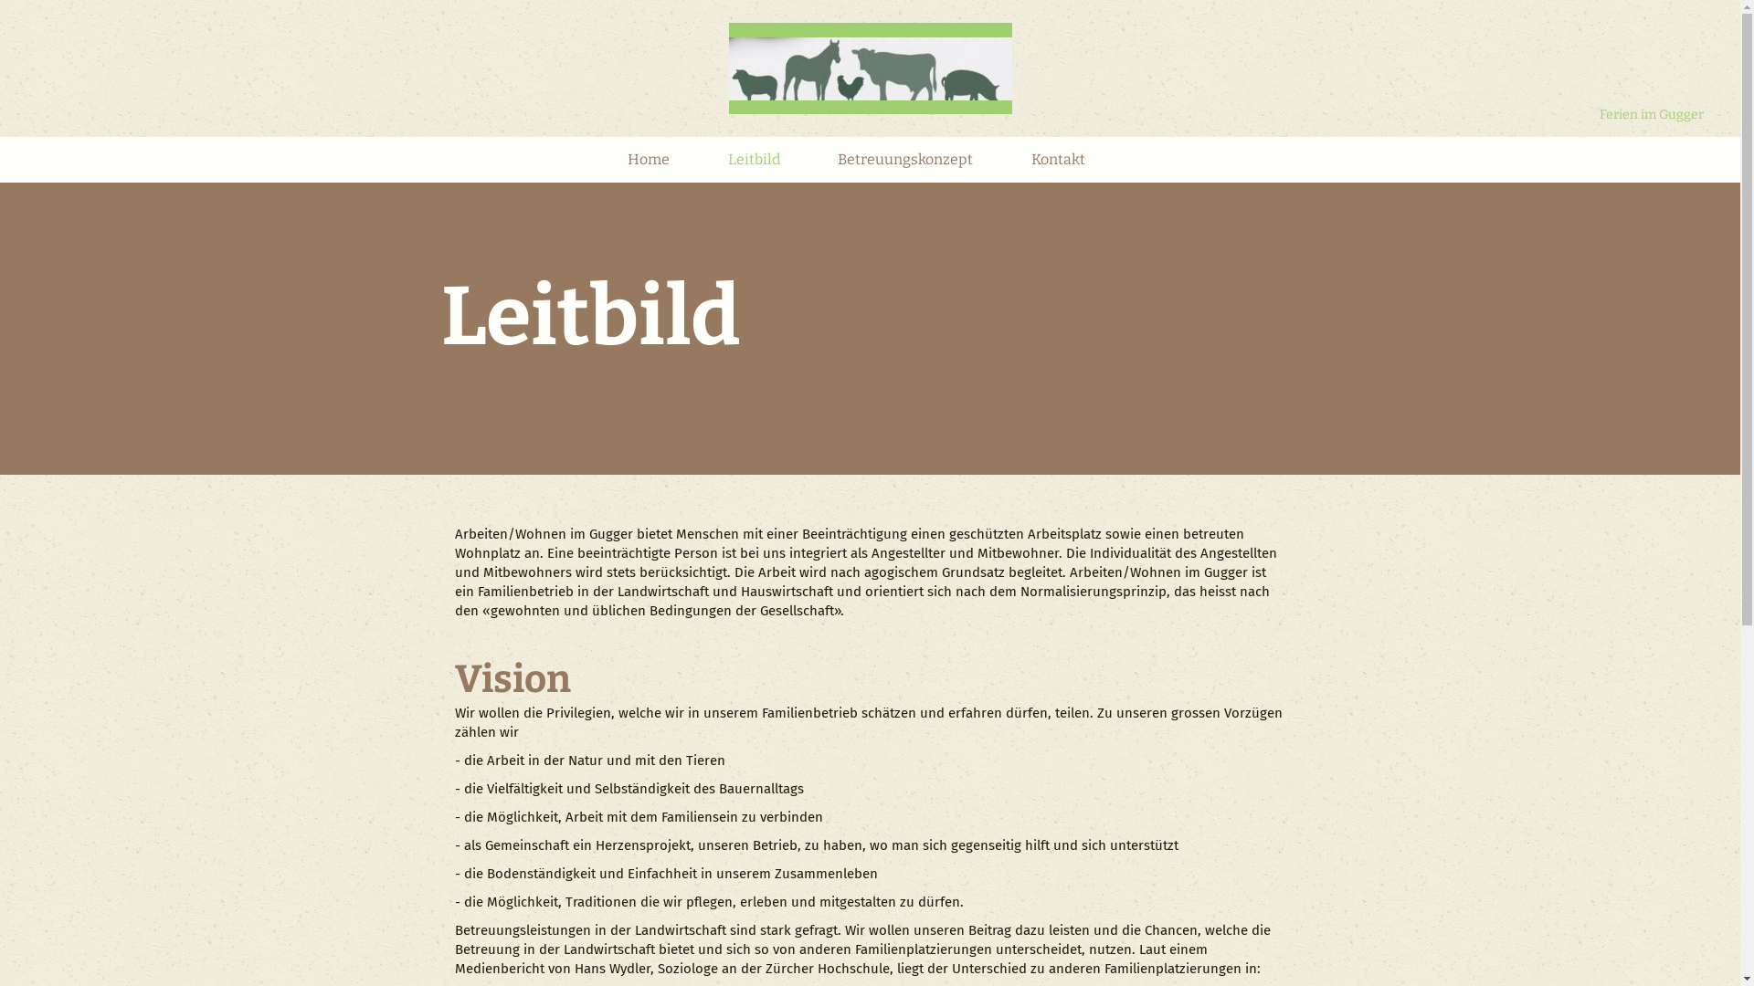  Describe the element at coordinates (1058, 163) in the screenshot. I see `Kontakt` at that location.